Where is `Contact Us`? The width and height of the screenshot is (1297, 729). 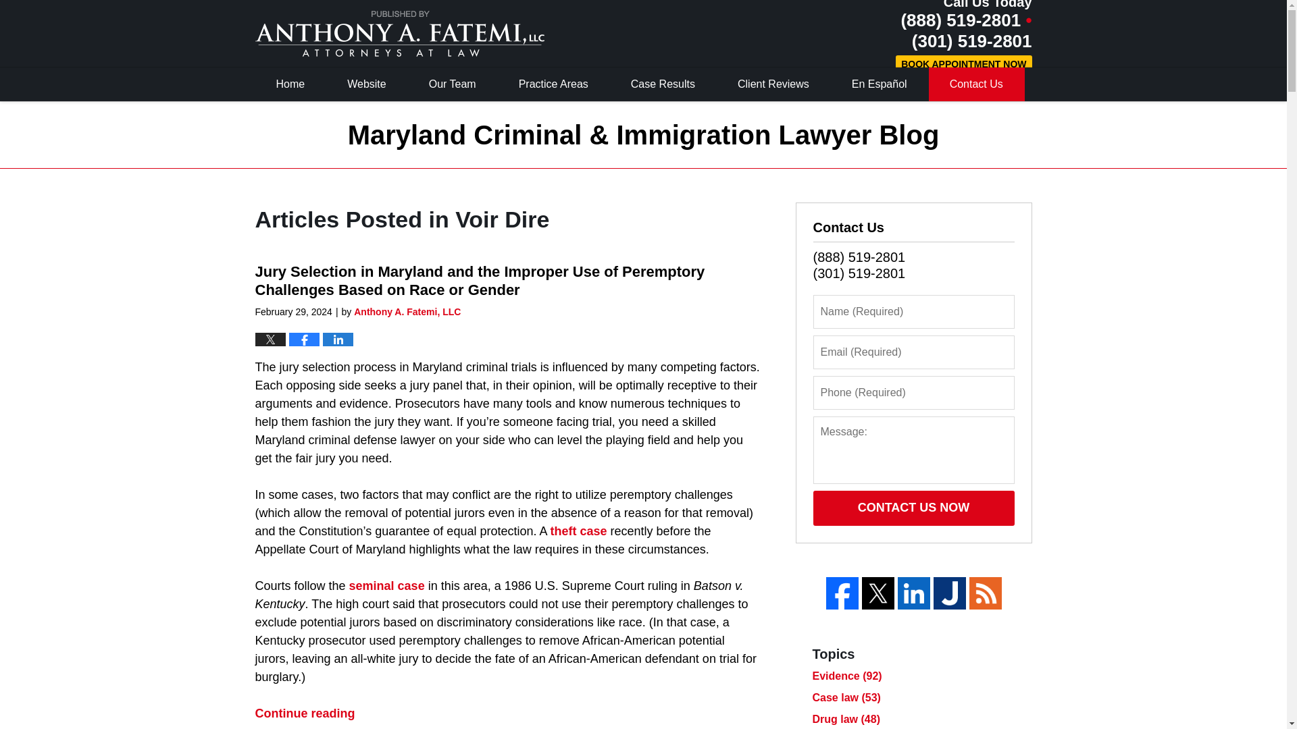
Contact Us is located at coordinates (976, 84).